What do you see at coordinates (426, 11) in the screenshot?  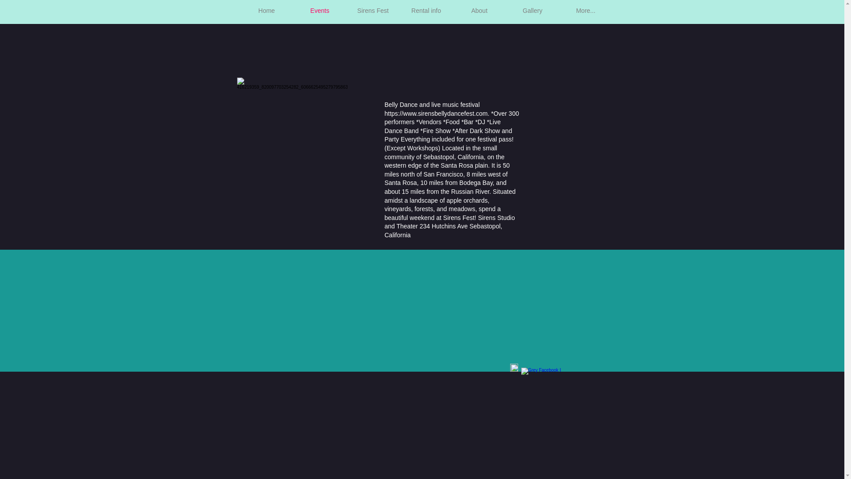 I see `Rental info` at bounding box center [426, 11].